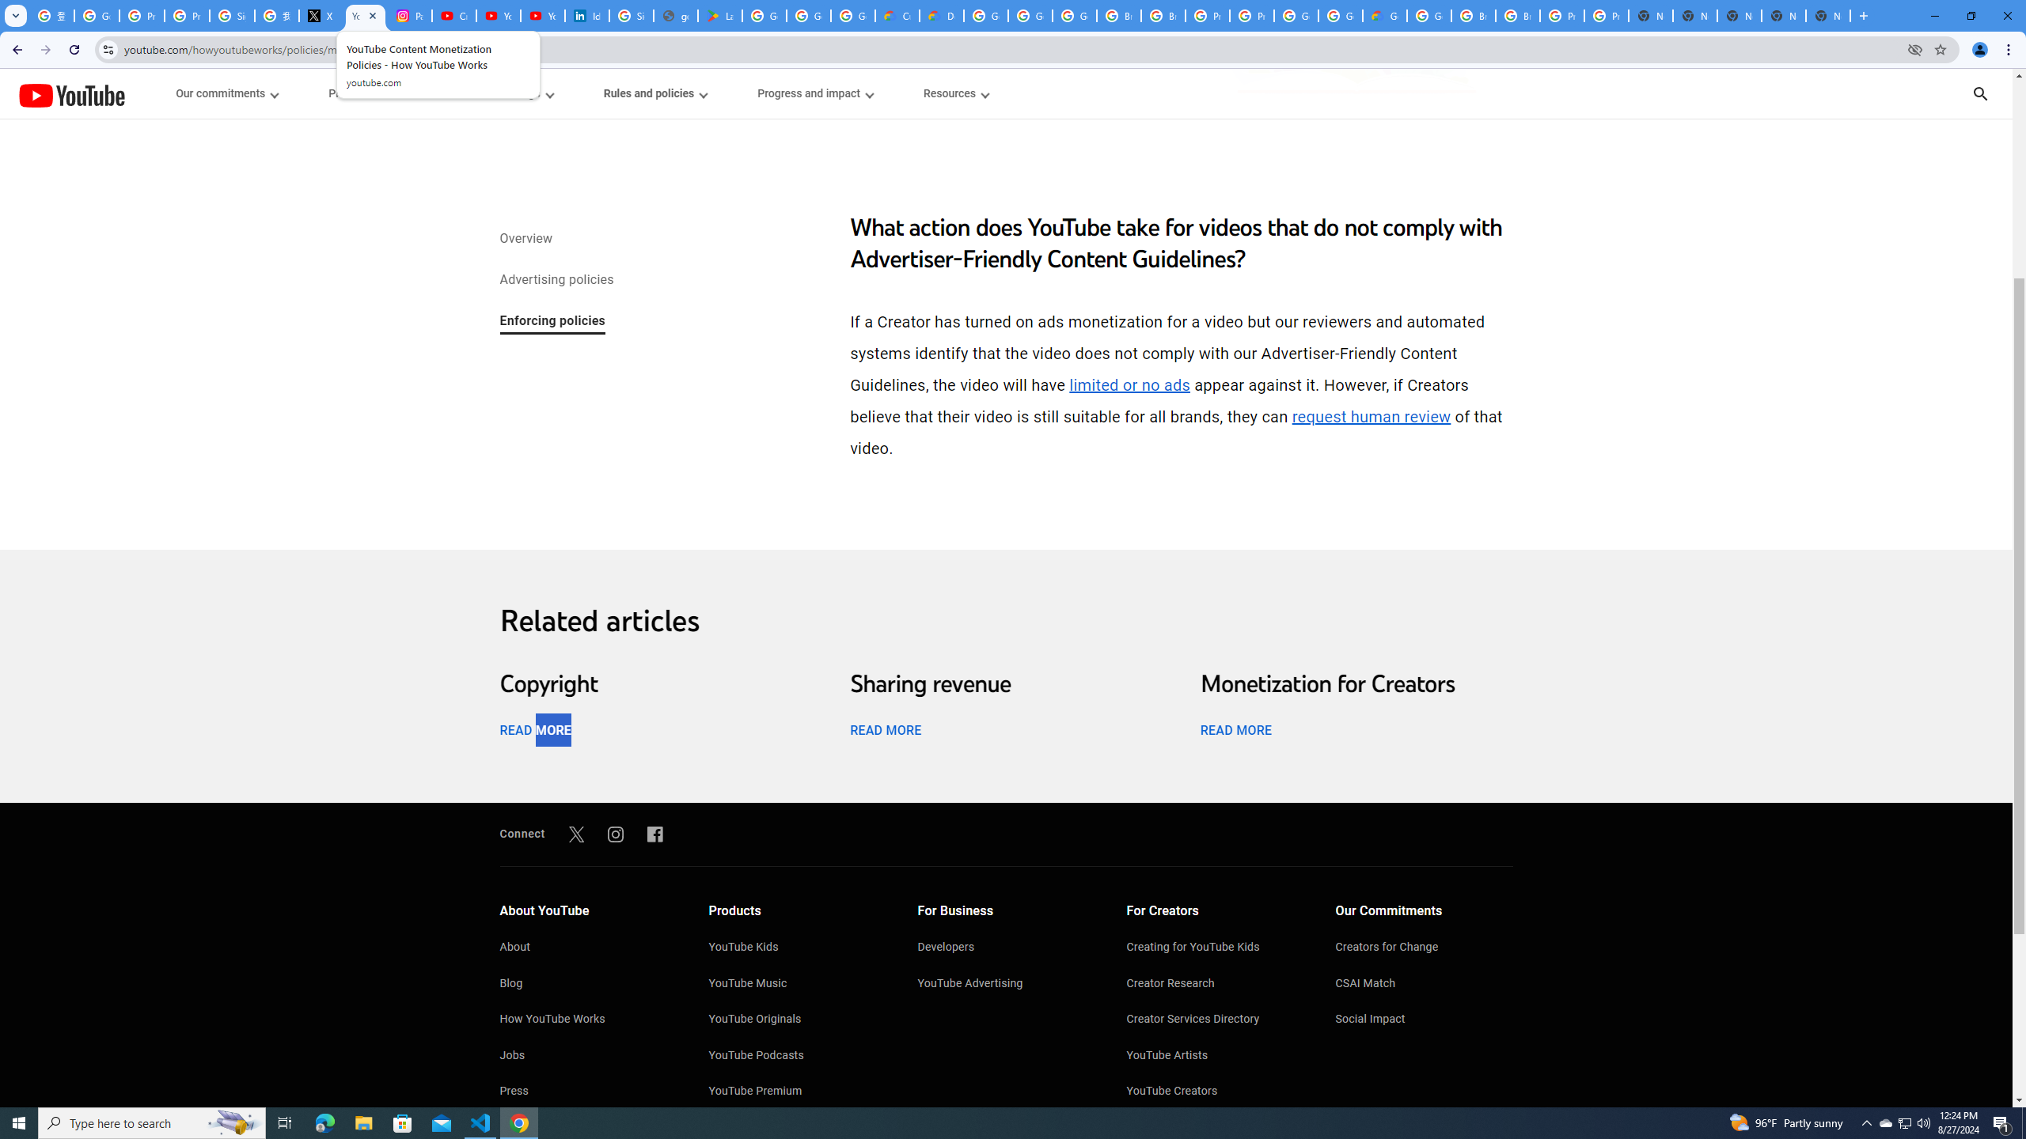  What do you see at coordinates (375, 93) in the screenshot?
I see `Product features menupopup` at bounding box center [375, 93].